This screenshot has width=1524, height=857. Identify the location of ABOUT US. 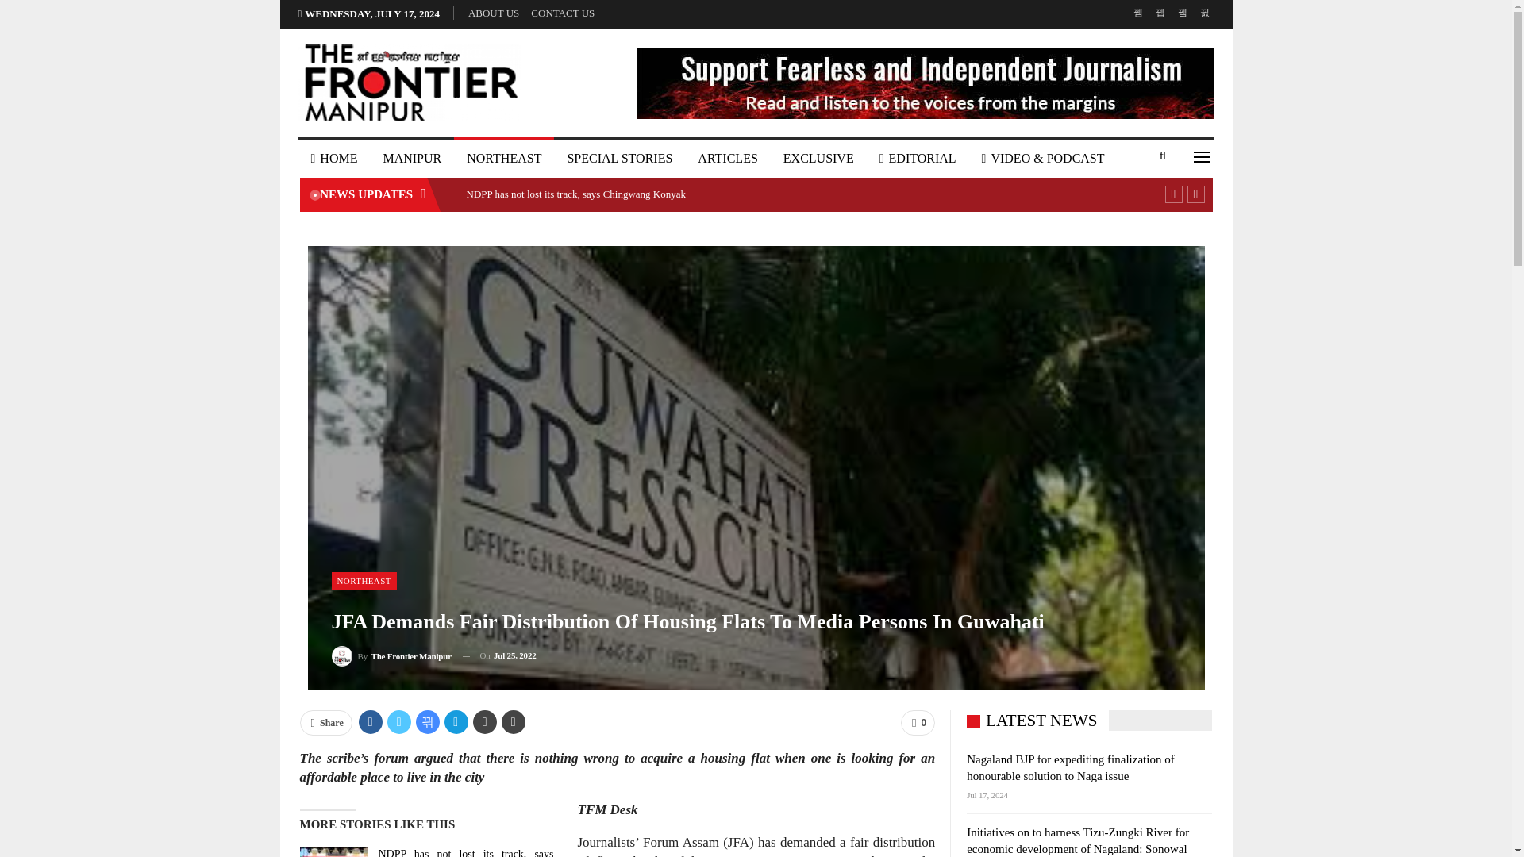
(494, 13).